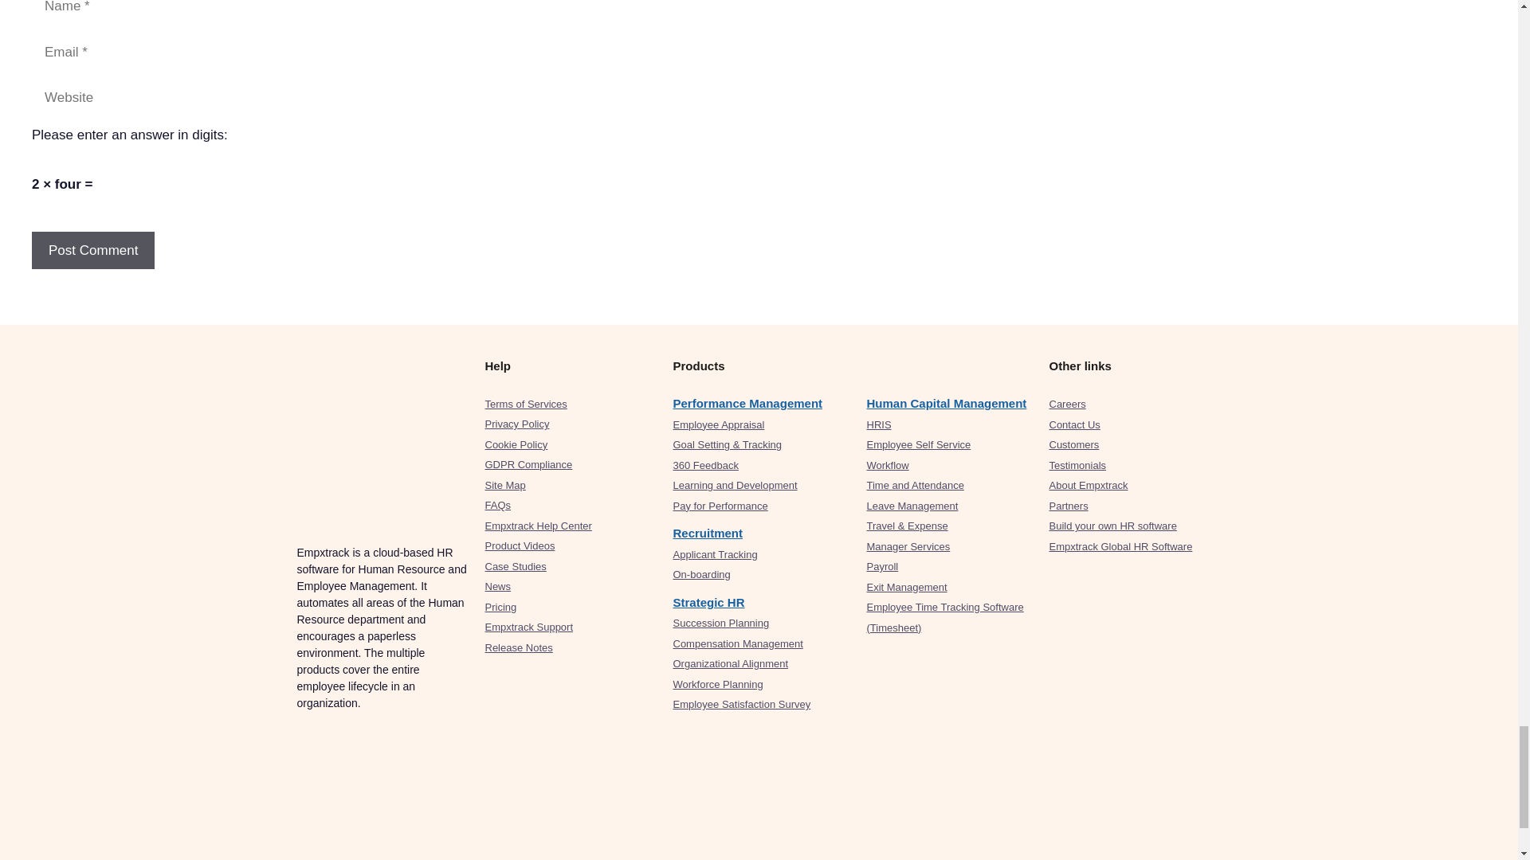 This screenshot has width=1530, height=860. Describe the element at coordinates (718, 424) in the screenshot. I see `Empxtrack Appraisal software` at that location.